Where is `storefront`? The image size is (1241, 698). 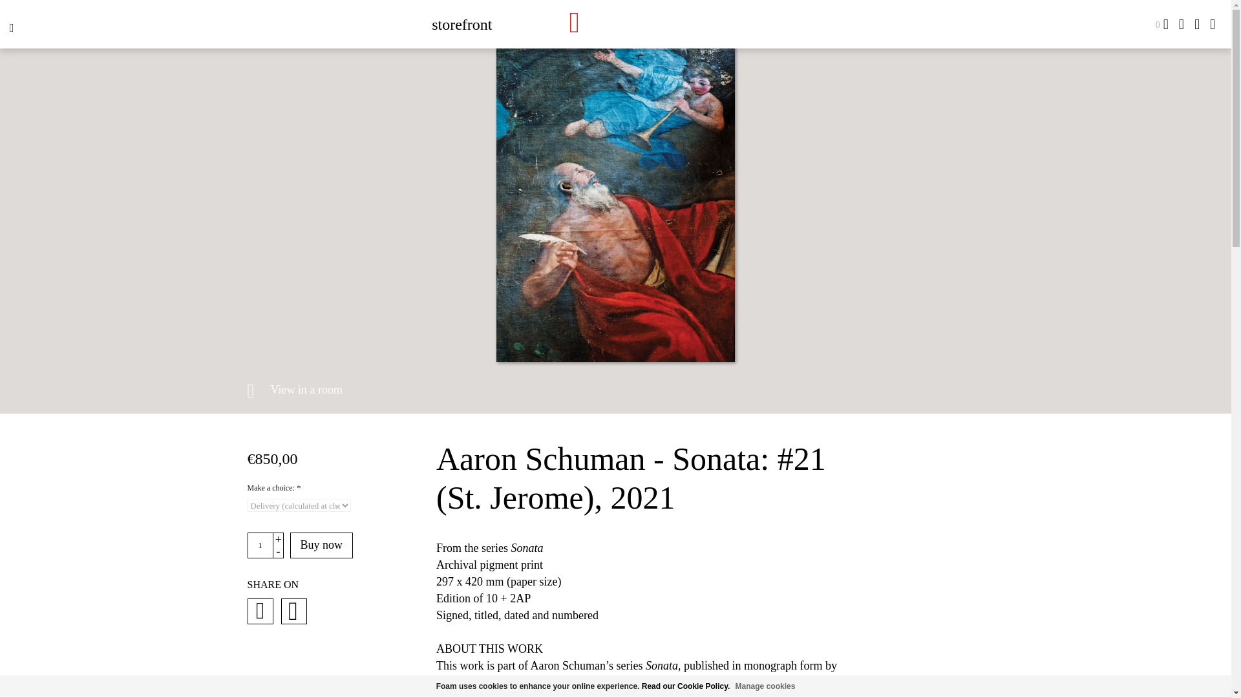
storefront is located at coordinates (461, 23).